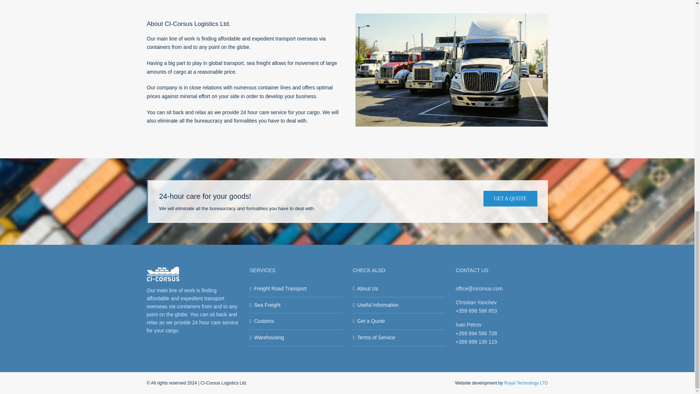 This screenshot has height=394, width=700. I want to click on Royal Technology LTD, so click(526, 383).